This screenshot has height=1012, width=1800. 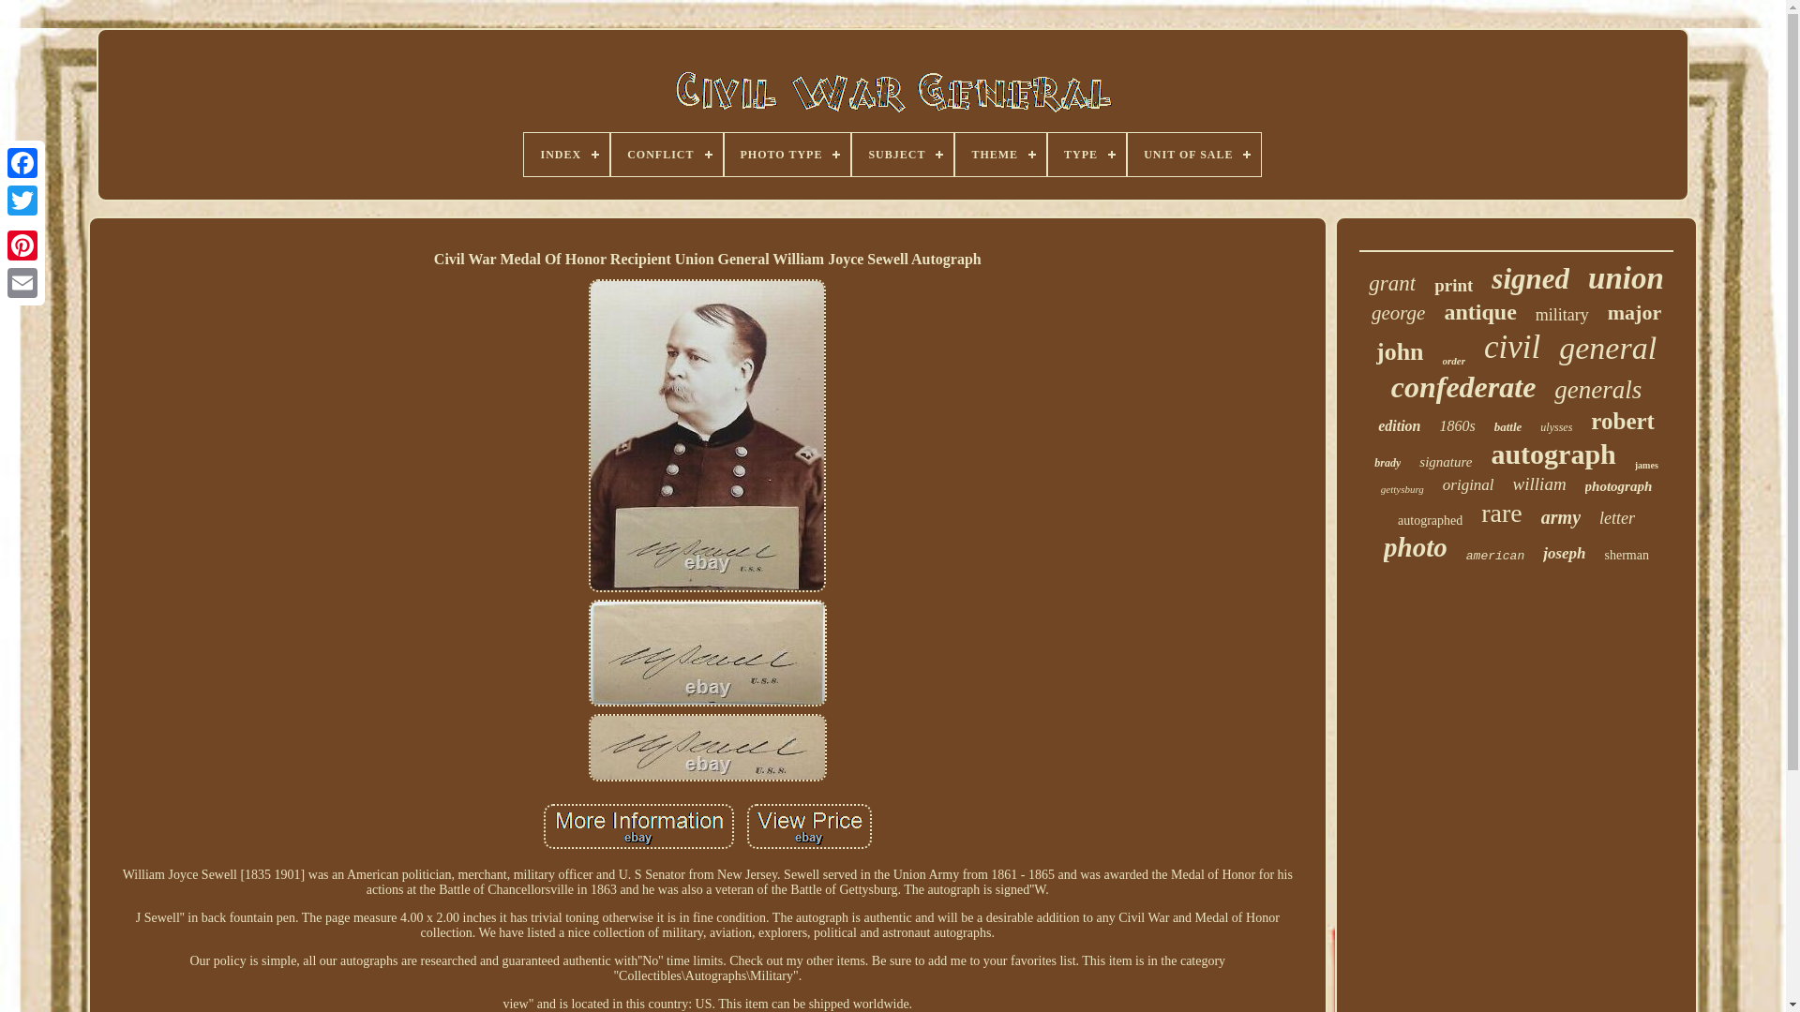 I want to click on CONFLICT, so click(x=666, y=154).